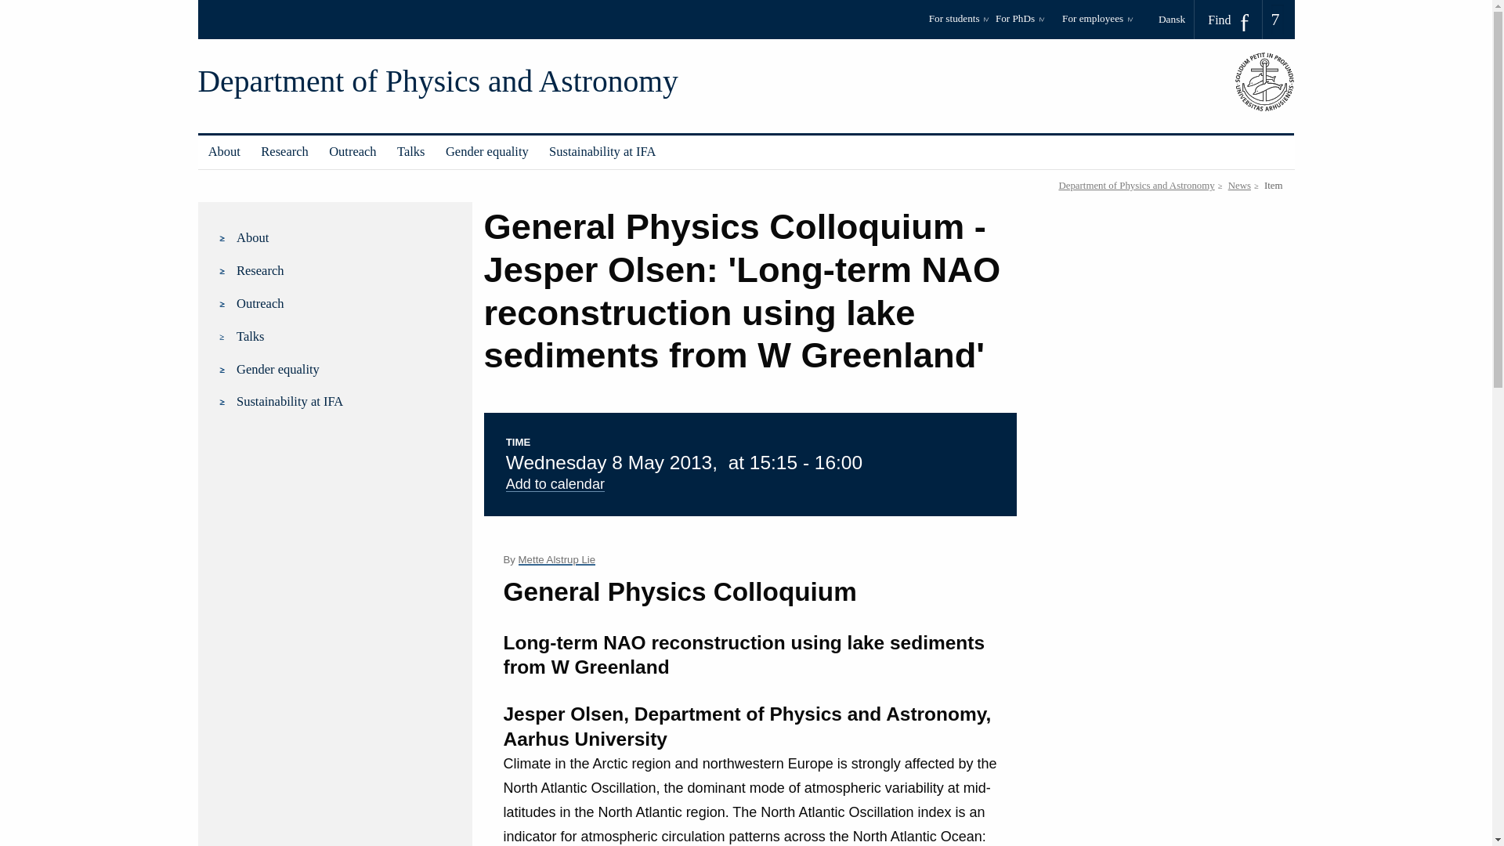 The width and height of the screenshot is (1504, 846). Describe the element at coordinates (1177, 19) in the screenshot. I see `Dansk` at that location.